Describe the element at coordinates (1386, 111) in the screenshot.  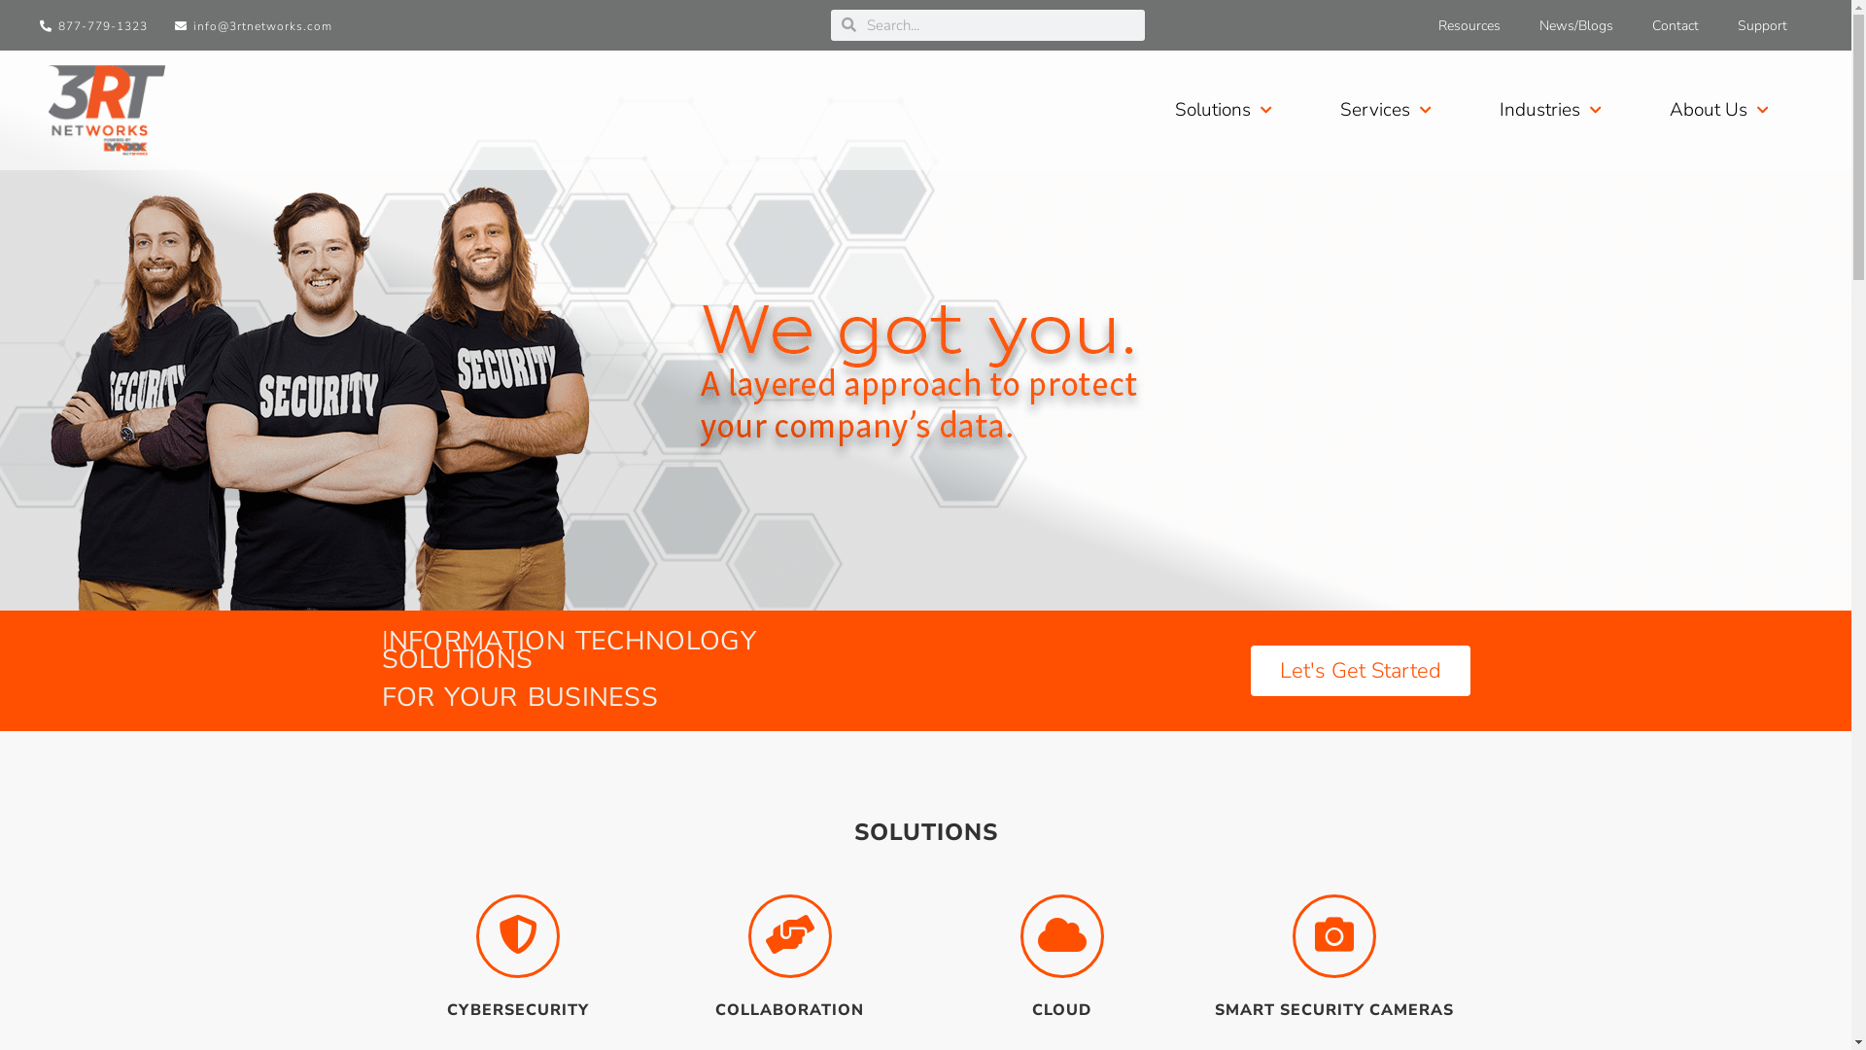
I see `Services` at that location.